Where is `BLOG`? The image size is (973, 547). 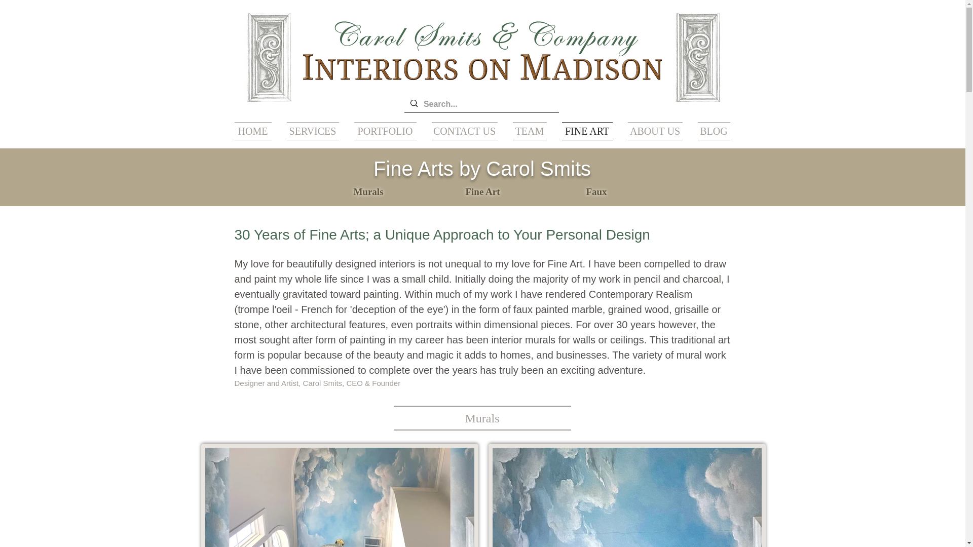 BLOG is located at coordinates (710, 131).